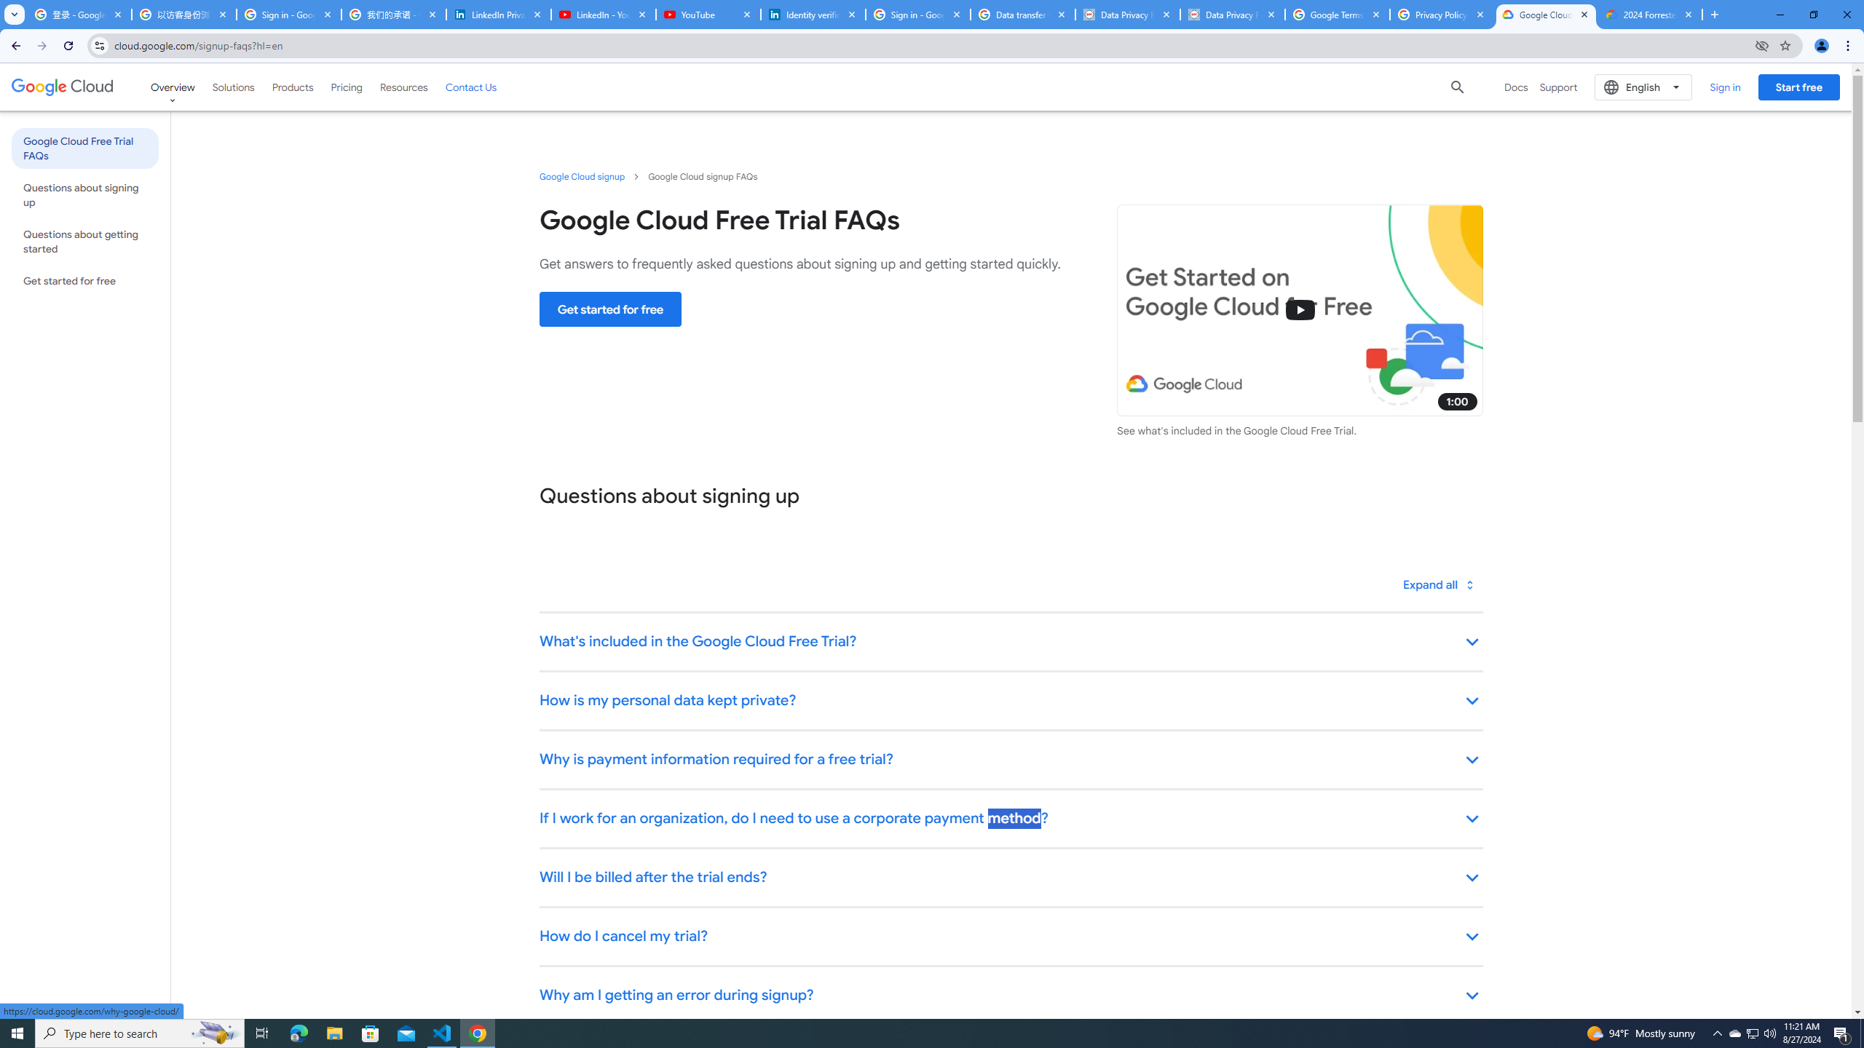  I want to click on Will I be billed after the trial ends? keyboard_arrow_down, so click(1011, 878).